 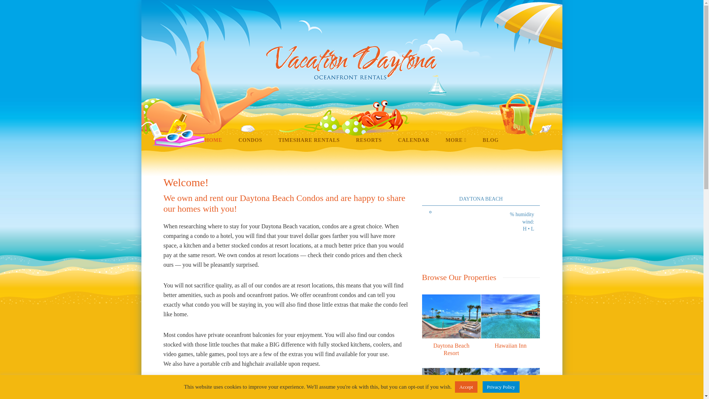 What do you see at coordinates (213, 140) in the screenshot?
I see `HOME` at bounding box center [213, 140].